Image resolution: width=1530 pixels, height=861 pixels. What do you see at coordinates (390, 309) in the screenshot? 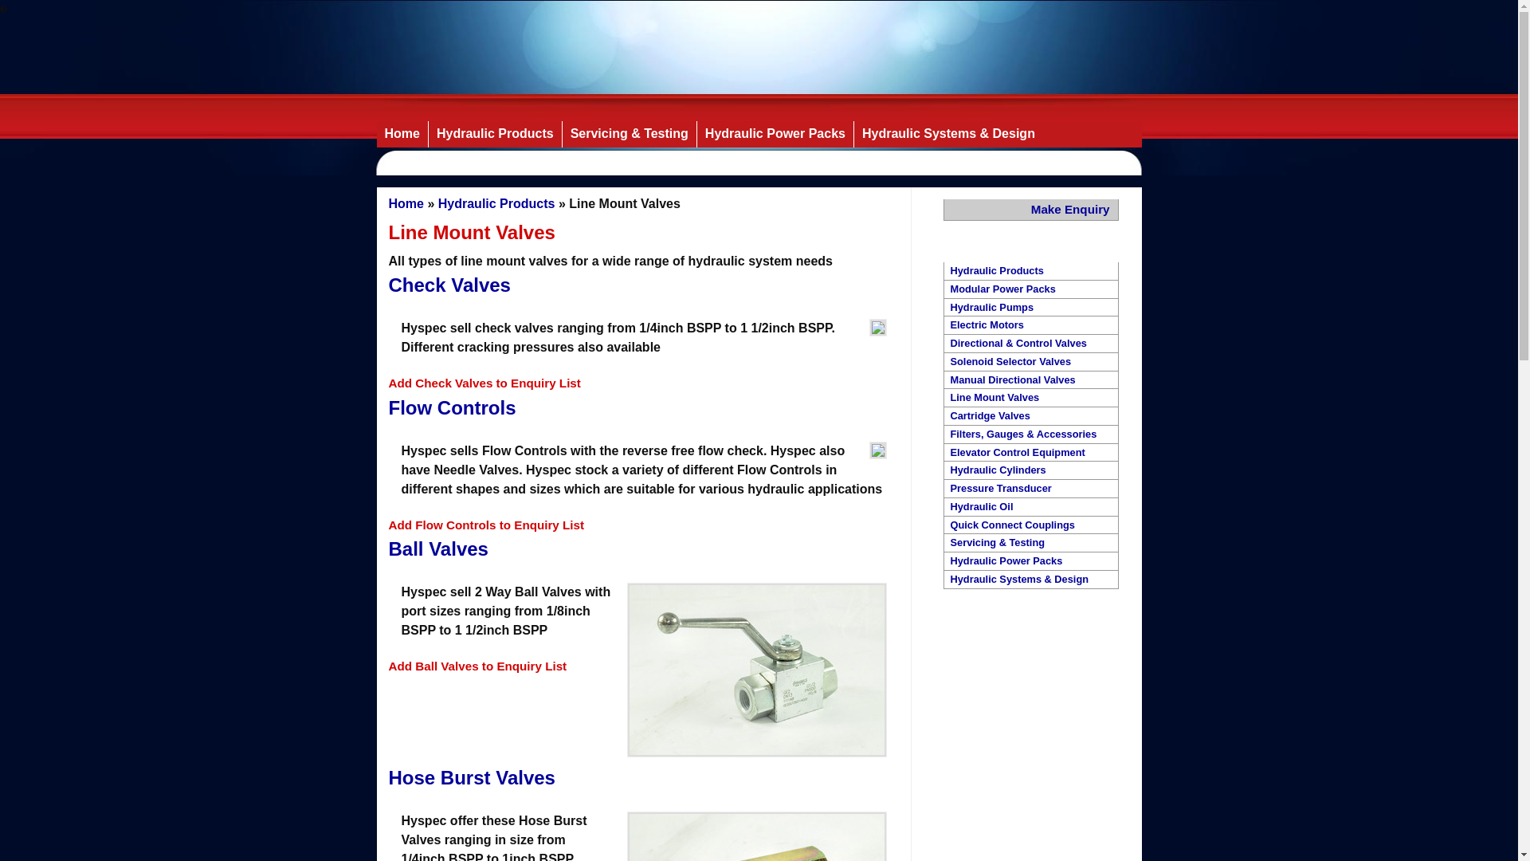
I see ` ` at bounding box center [390, 309].